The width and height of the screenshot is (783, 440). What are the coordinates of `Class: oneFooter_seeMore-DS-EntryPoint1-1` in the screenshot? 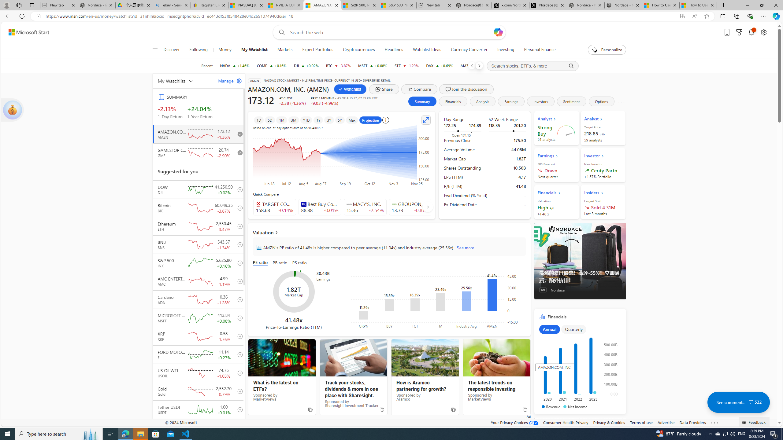 It's located at (714, 422).